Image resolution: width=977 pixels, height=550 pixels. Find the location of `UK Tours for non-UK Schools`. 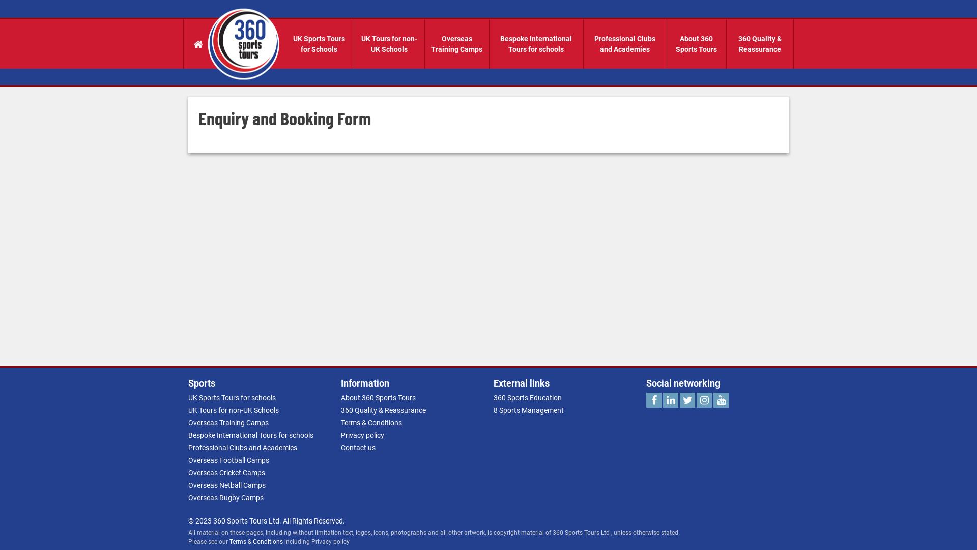

UK Tours for non-UK Schools is located at coordinates (234, 410).